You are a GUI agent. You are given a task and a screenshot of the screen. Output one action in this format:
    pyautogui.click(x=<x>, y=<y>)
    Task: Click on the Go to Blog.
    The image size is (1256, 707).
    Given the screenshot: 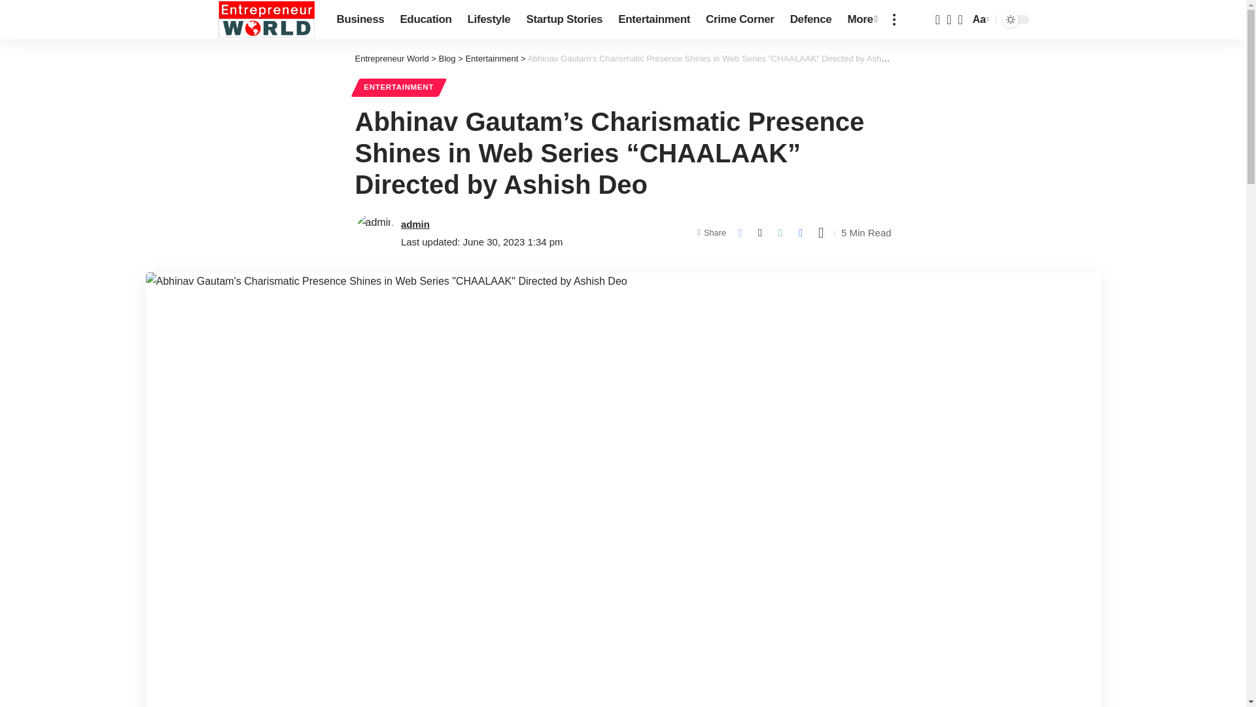 What is the action you would take?
    pyautogui.click(x=447, y=59)
    